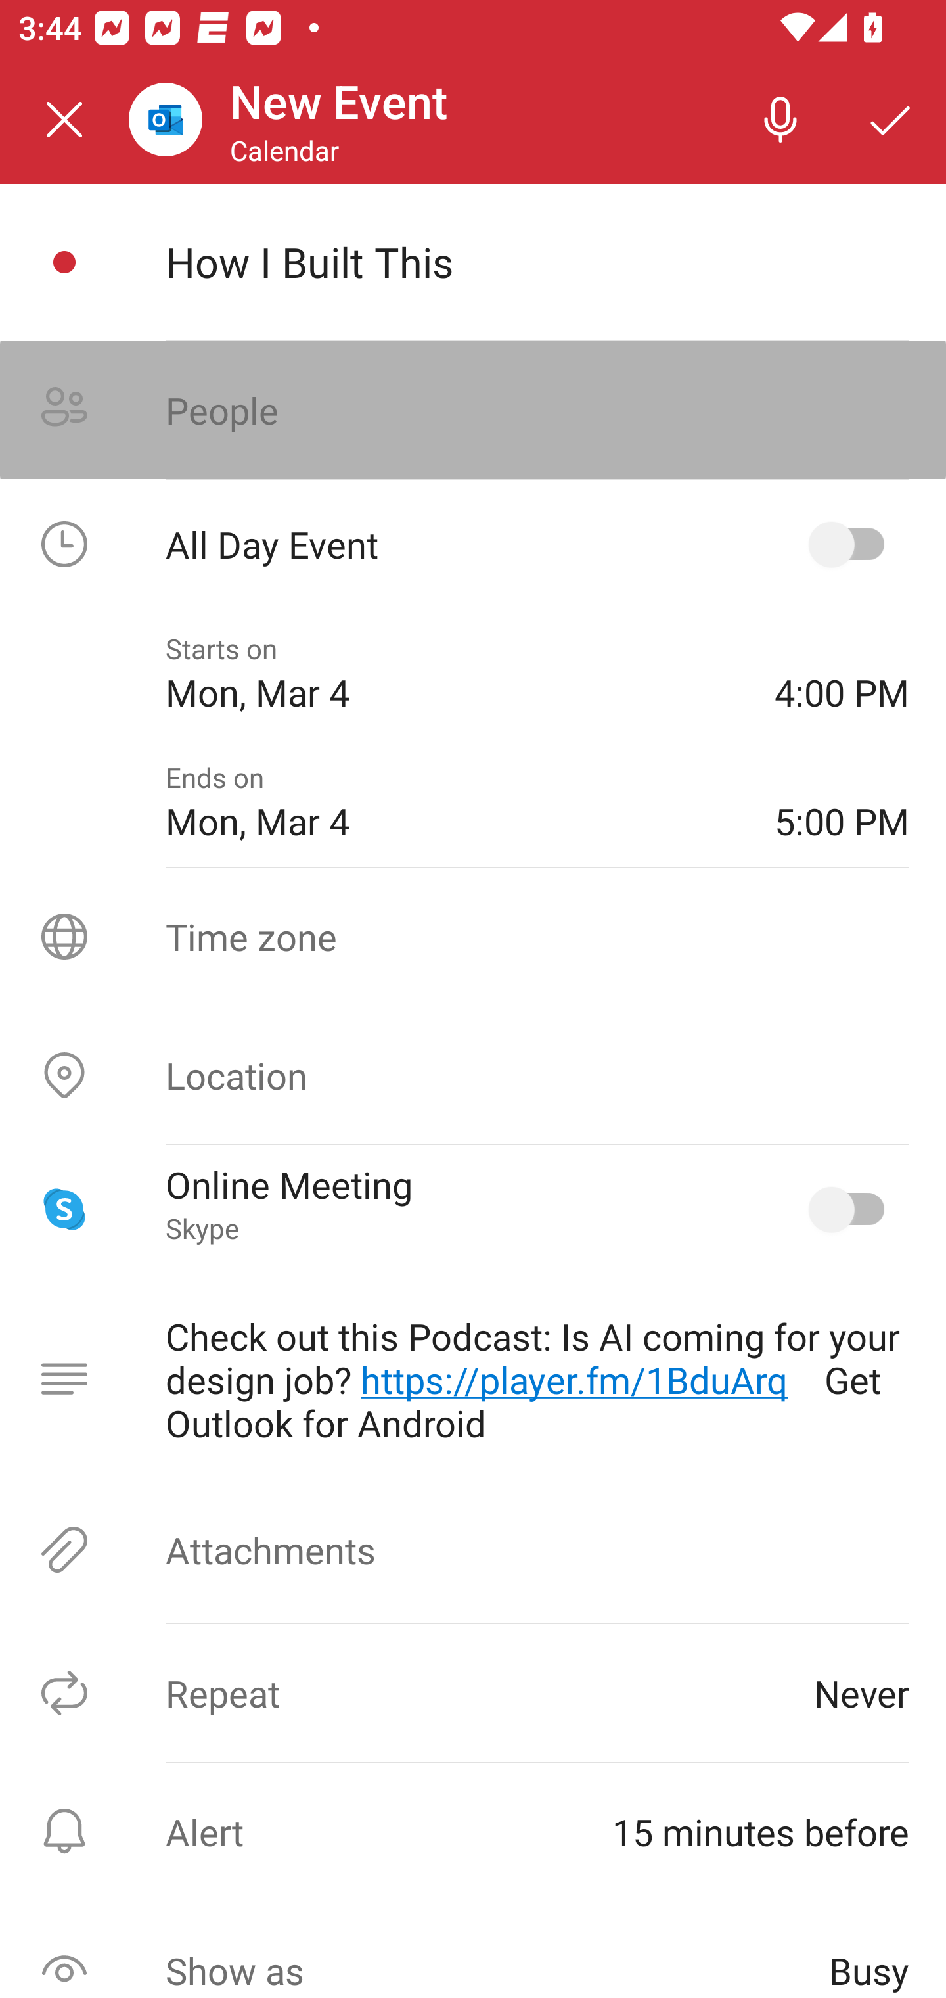 The image size is (946, 1998). Describe the element at coordinates (473, 1075) in the screenshot. I see `Location` at that location.